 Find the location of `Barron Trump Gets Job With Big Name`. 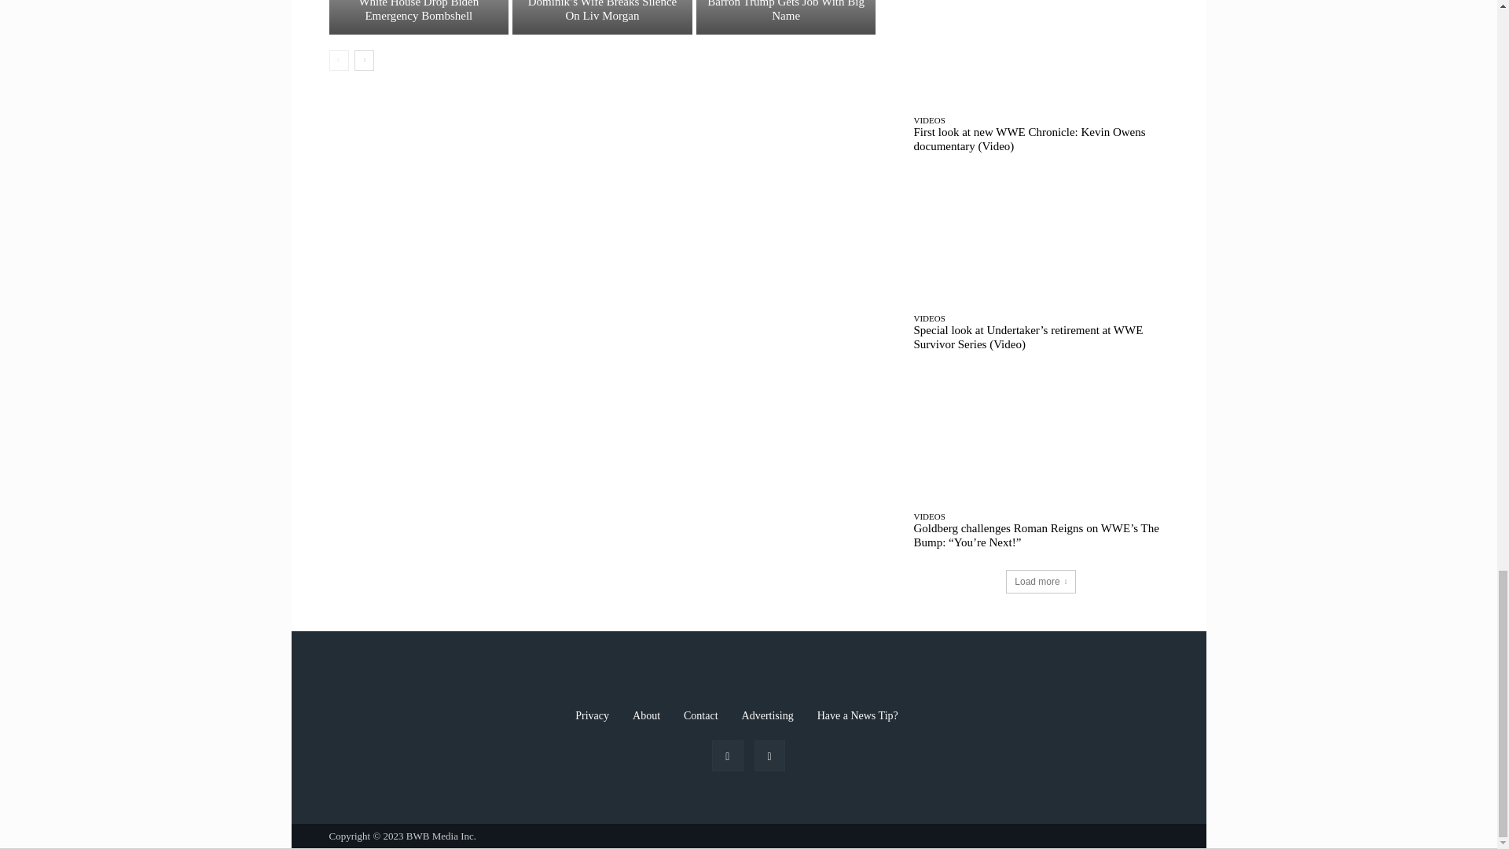

Barron Trump Gets Job With Big Name is located at coordinates (786, 17).